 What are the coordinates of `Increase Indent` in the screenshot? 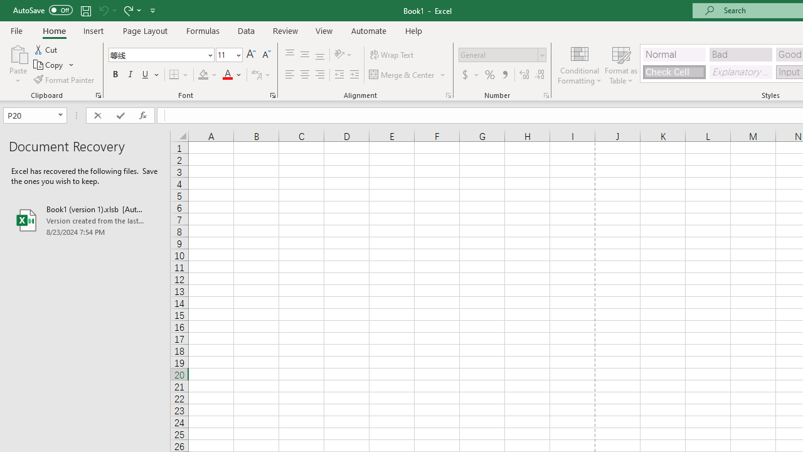 It's located at (354, 75).